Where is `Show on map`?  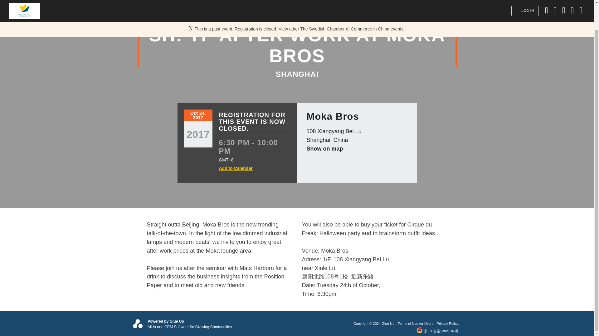
Show on map is located at coordinates (324, 149).